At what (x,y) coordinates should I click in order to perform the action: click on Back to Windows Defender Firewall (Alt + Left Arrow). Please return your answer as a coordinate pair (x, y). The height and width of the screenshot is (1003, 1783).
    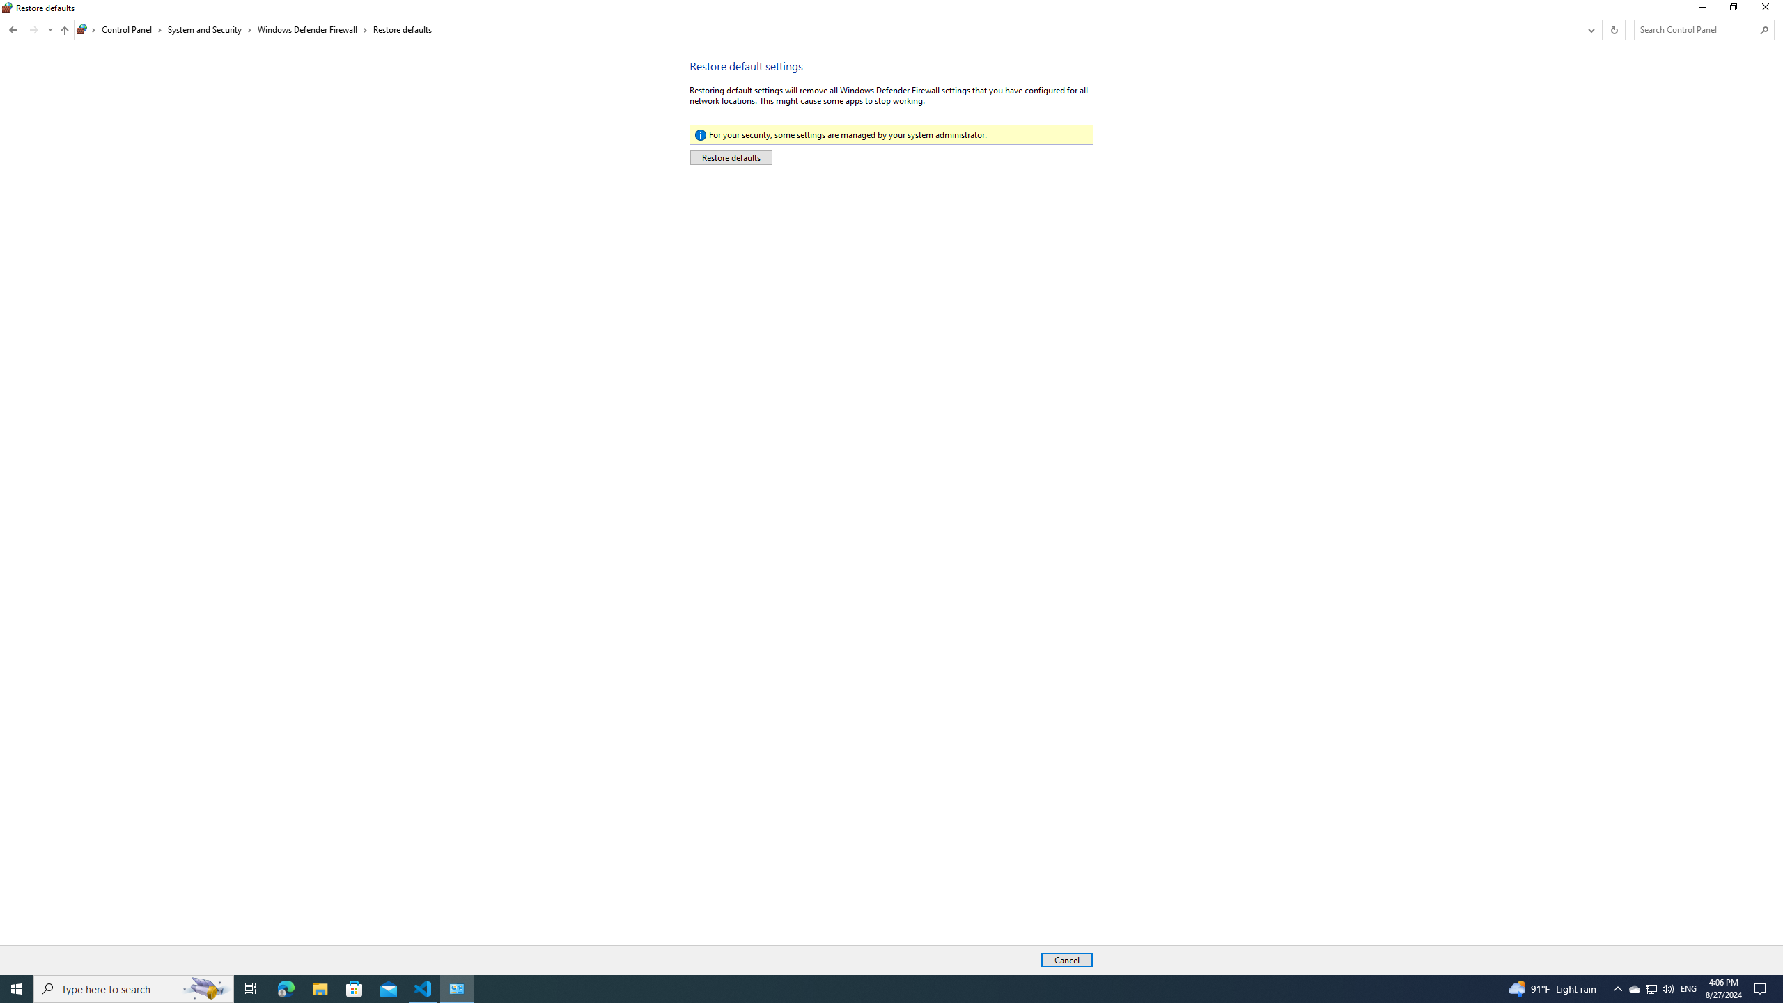
    Looking at the image, I should click on (13, 29).